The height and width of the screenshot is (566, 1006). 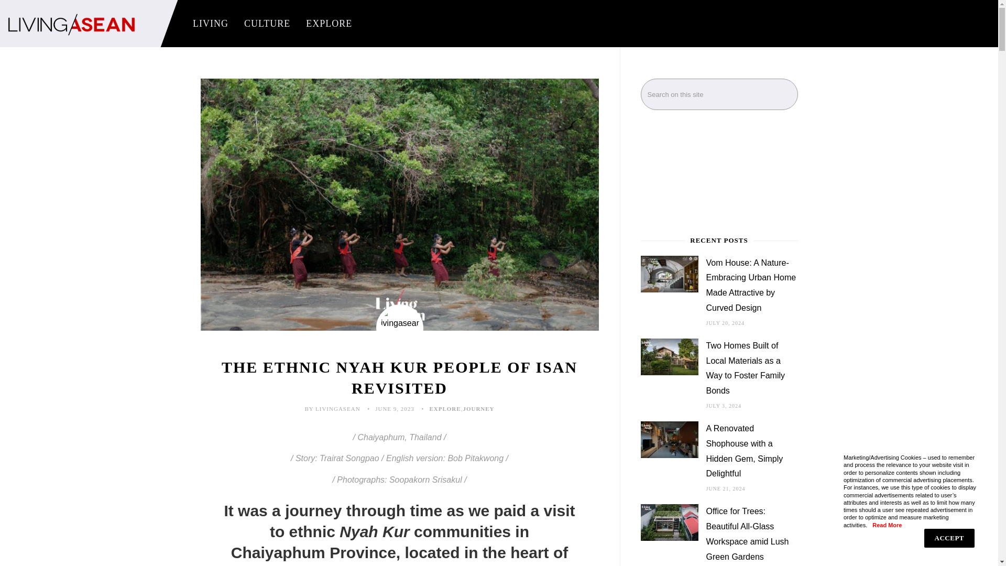 I want to click on JOURNEY, so click(x=478, y=409).